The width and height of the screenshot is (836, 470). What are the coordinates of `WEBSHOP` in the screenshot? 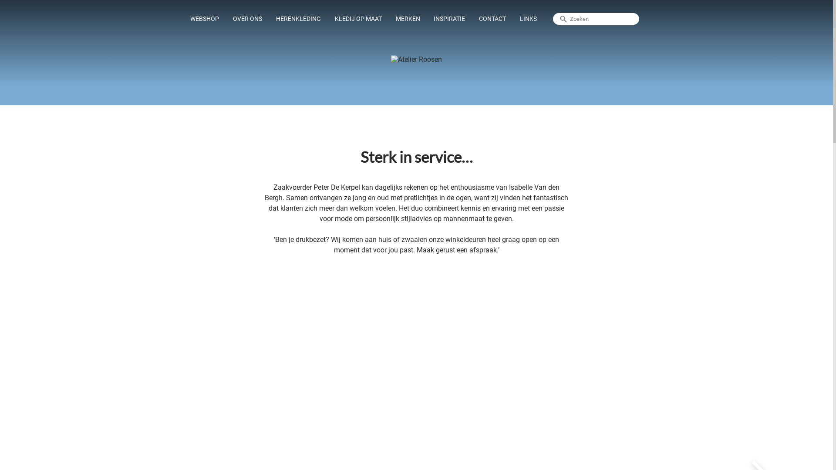 It's located at (205, 19).